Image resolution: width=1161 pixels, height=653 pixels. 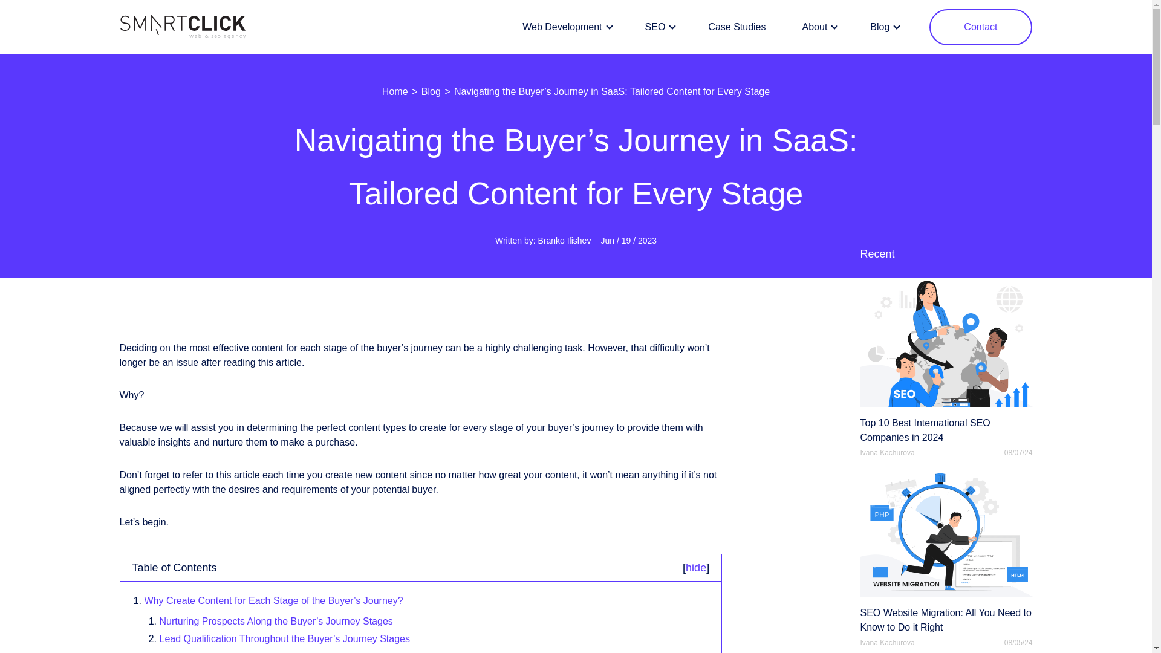 What do you see at coordinates (737, 27) in the screenshot?
I see `Case Studies` at bounding box center [737, 27].